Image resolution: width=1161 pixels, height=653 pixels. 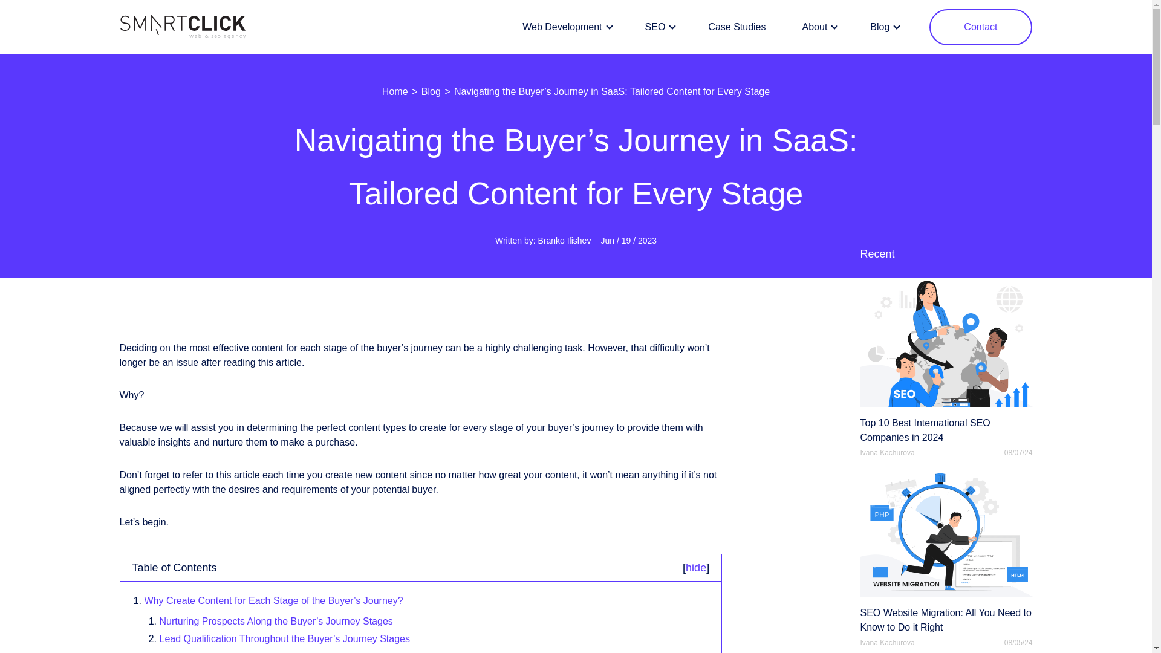 What do you see at coordinates (737, 27) in the screenshot?
I see `Case Studies` at bounding box center [737, 27].